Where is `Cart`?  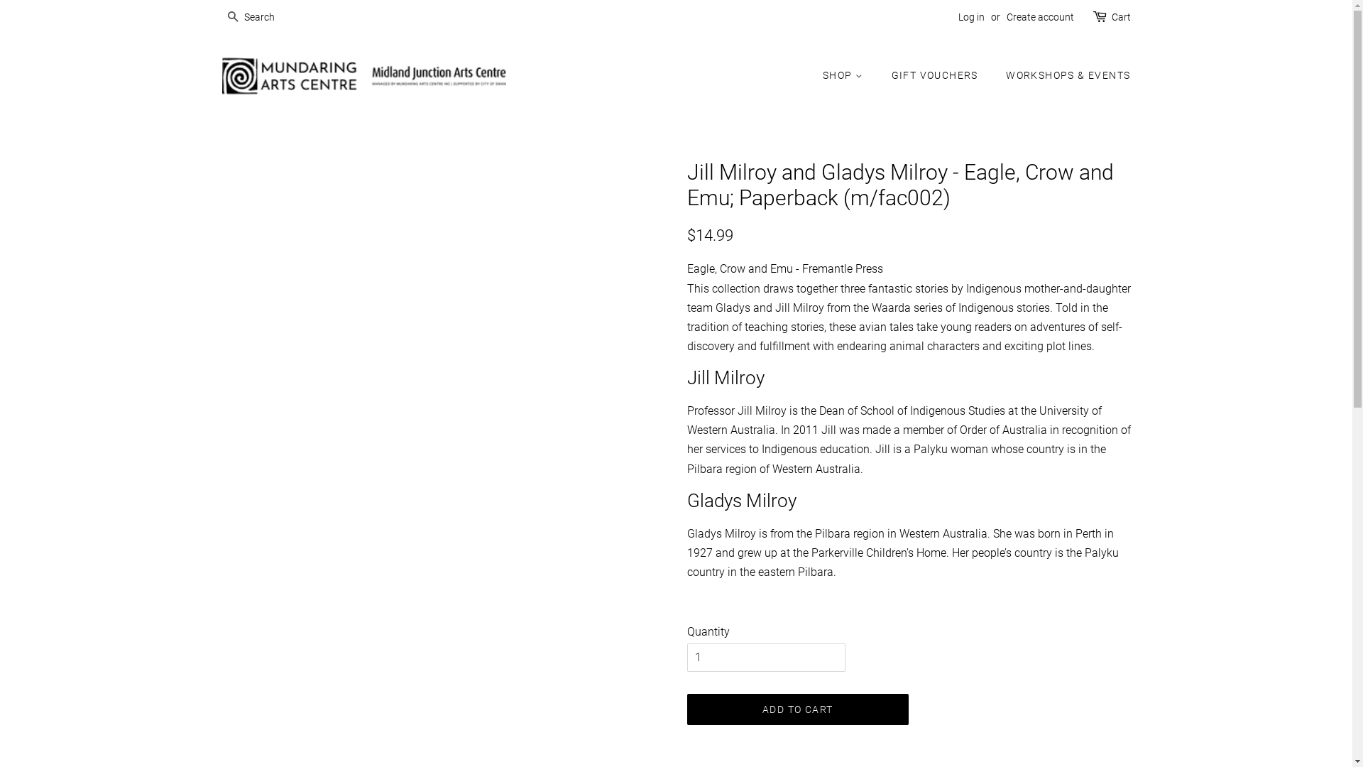 Cart is located at coordinates (1122, 18).